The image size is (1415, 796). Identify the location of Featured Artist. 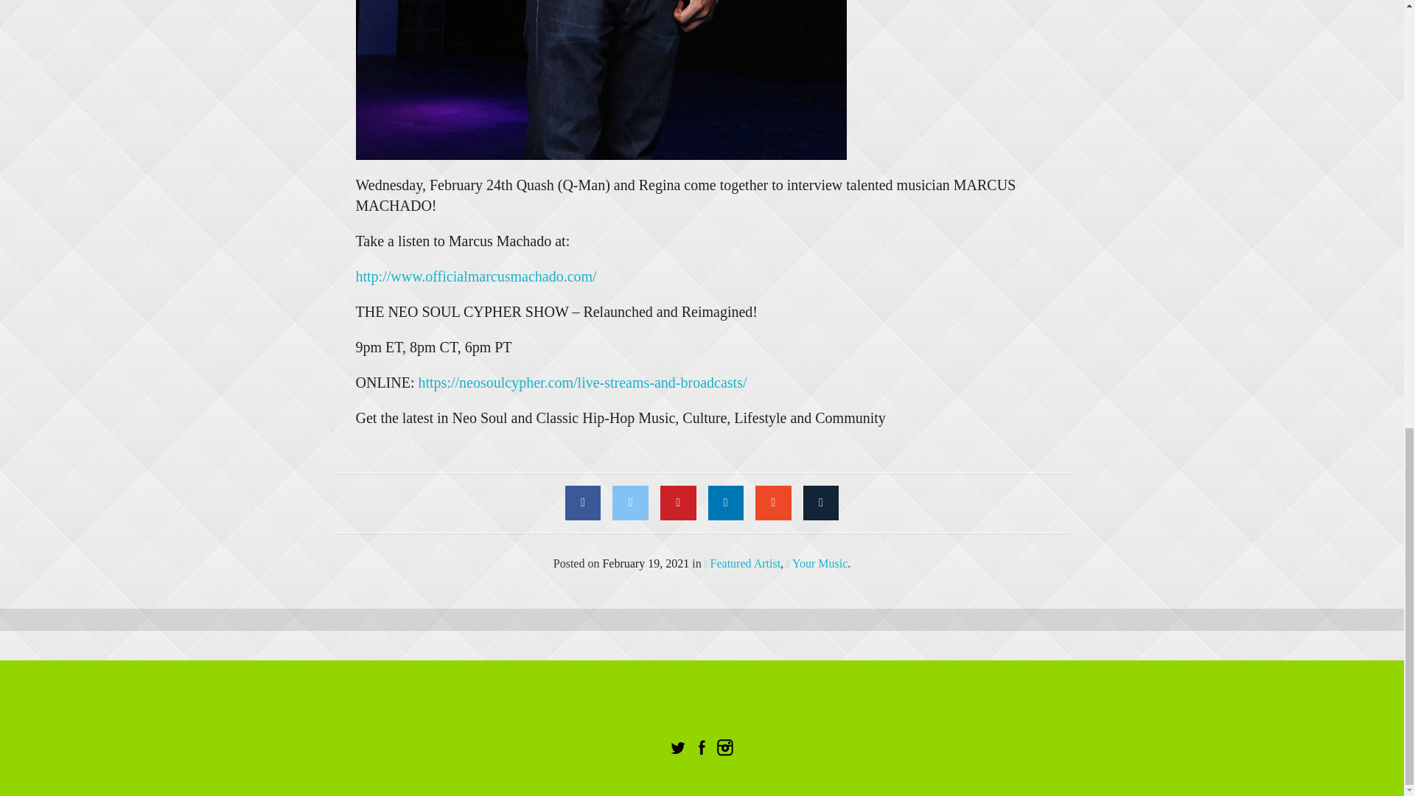
(743, 563).